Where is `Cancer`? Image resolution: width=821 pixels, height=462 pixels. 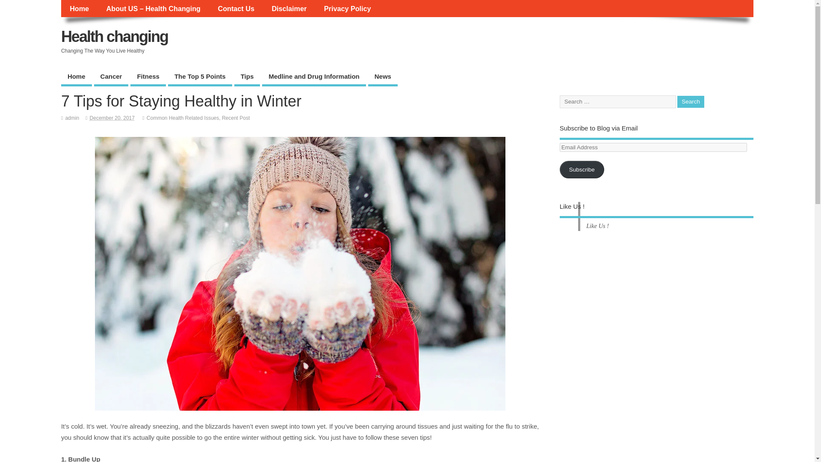
Cancer is located at coordinates (111, 77).